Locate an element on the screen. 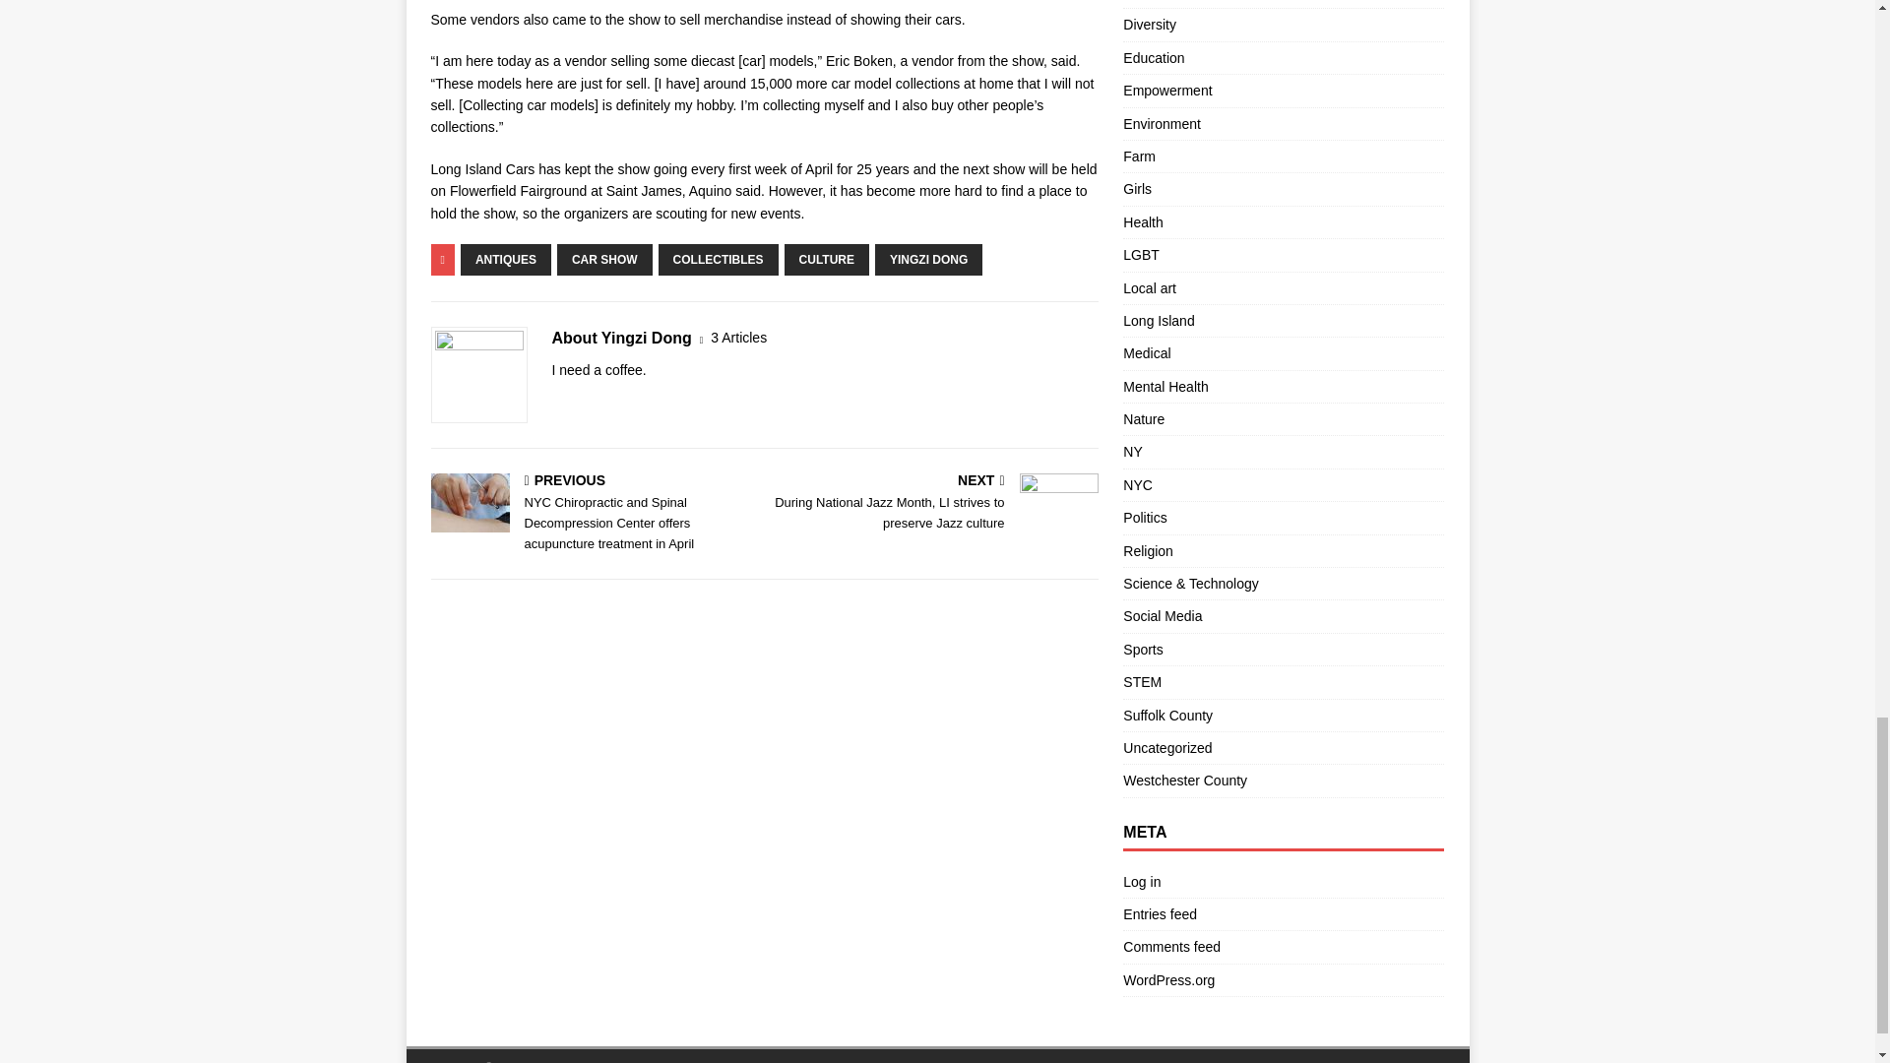 The image size is (1890, 1063). 3 Articles is located at coordinates (738, 338).